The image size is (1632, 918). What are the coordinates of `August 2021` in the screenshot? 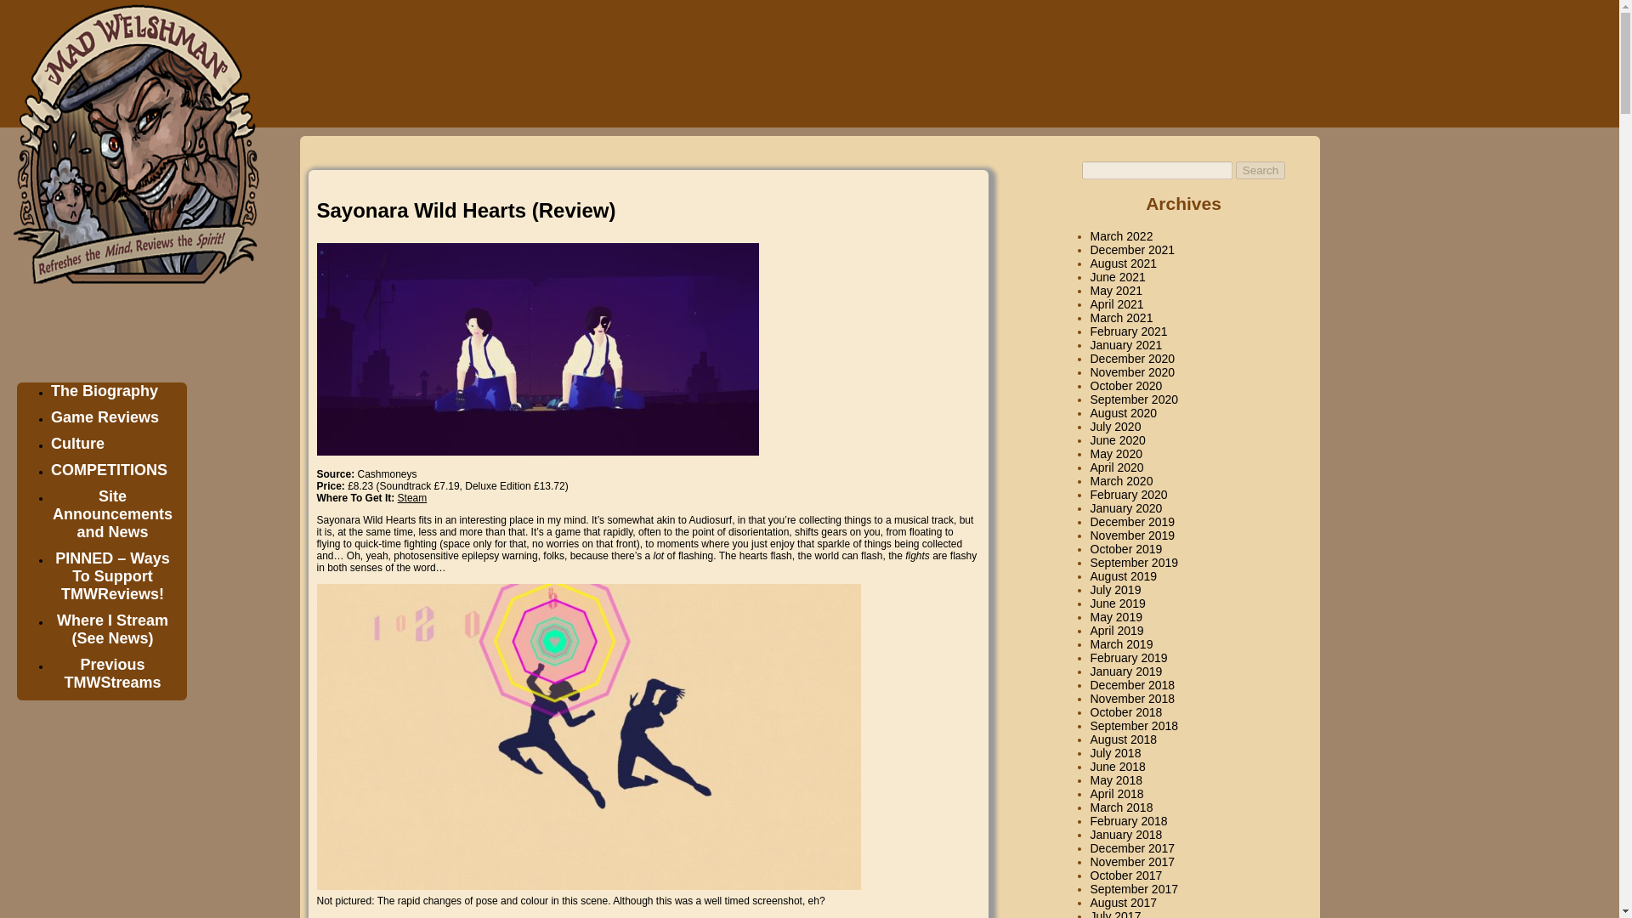 It's located at (1124, 263).